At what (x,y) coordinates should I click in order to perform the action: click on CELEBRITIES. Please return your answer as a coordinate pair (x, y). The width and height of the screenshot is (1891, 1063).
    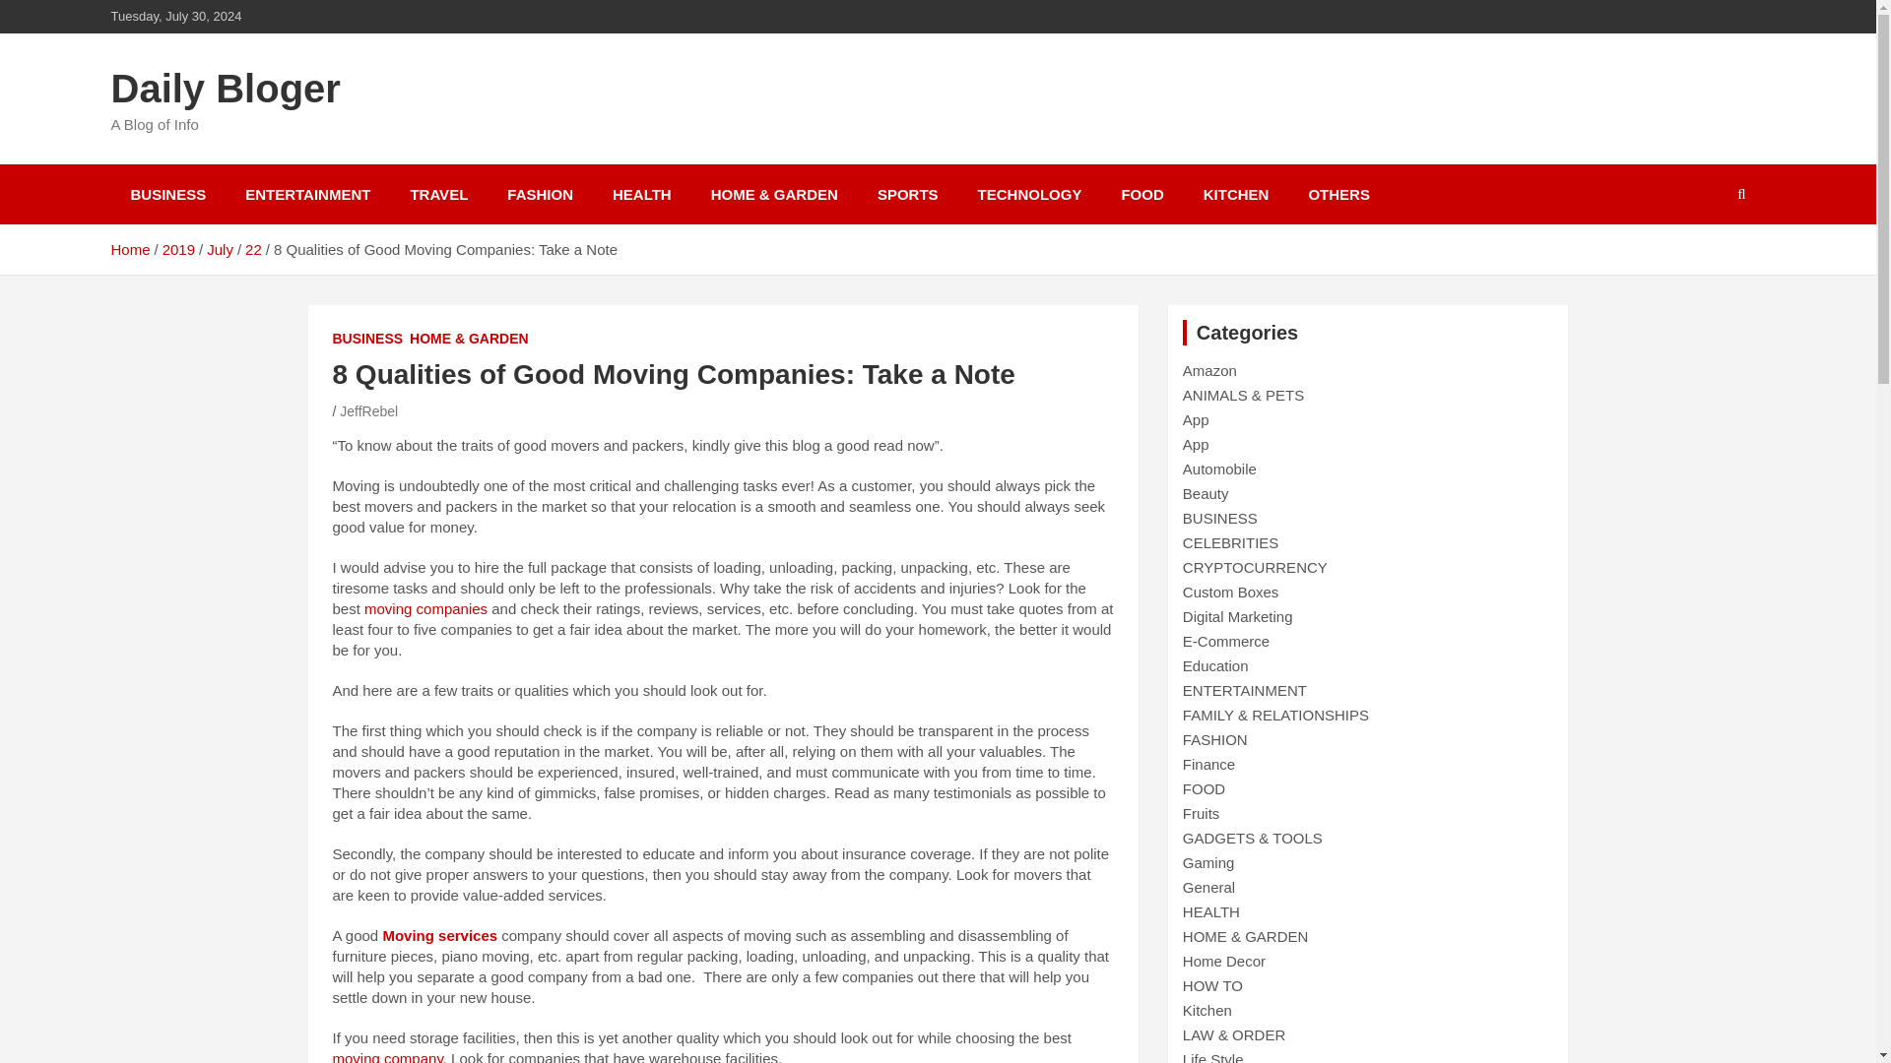
    Looking at the image, I should click on (1231, 543).